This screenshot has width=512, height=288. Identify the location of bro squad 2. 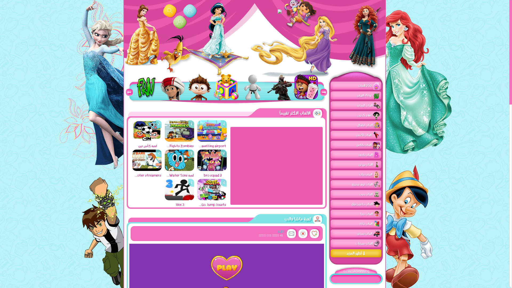
(212, 160).